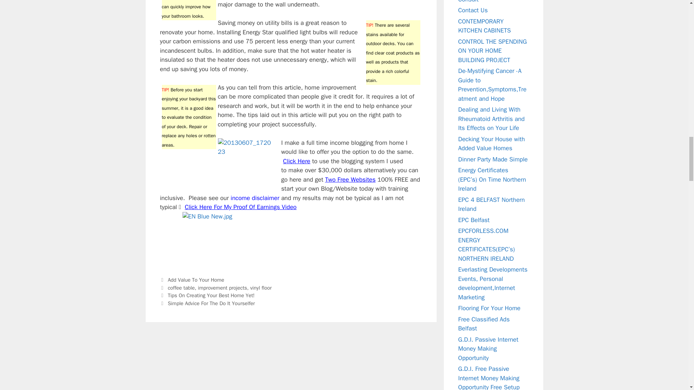  What do you see at coordinates (240, 207) in the screenshot?
I see `Click Here For My Proof Of Earnings Video` at bounding box center [240, 207].